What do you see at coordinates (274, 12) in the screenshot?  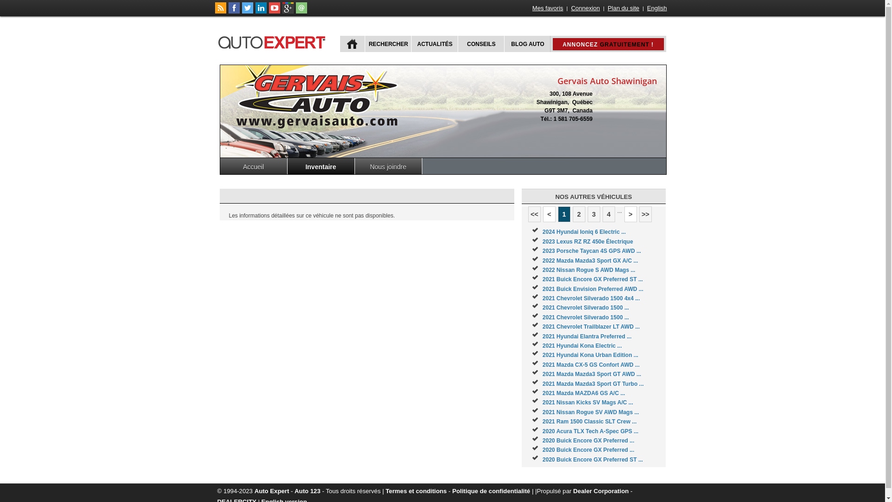 I see `Suivez autoExpert.ca sur Youtube` at bounding box center [274, 12].